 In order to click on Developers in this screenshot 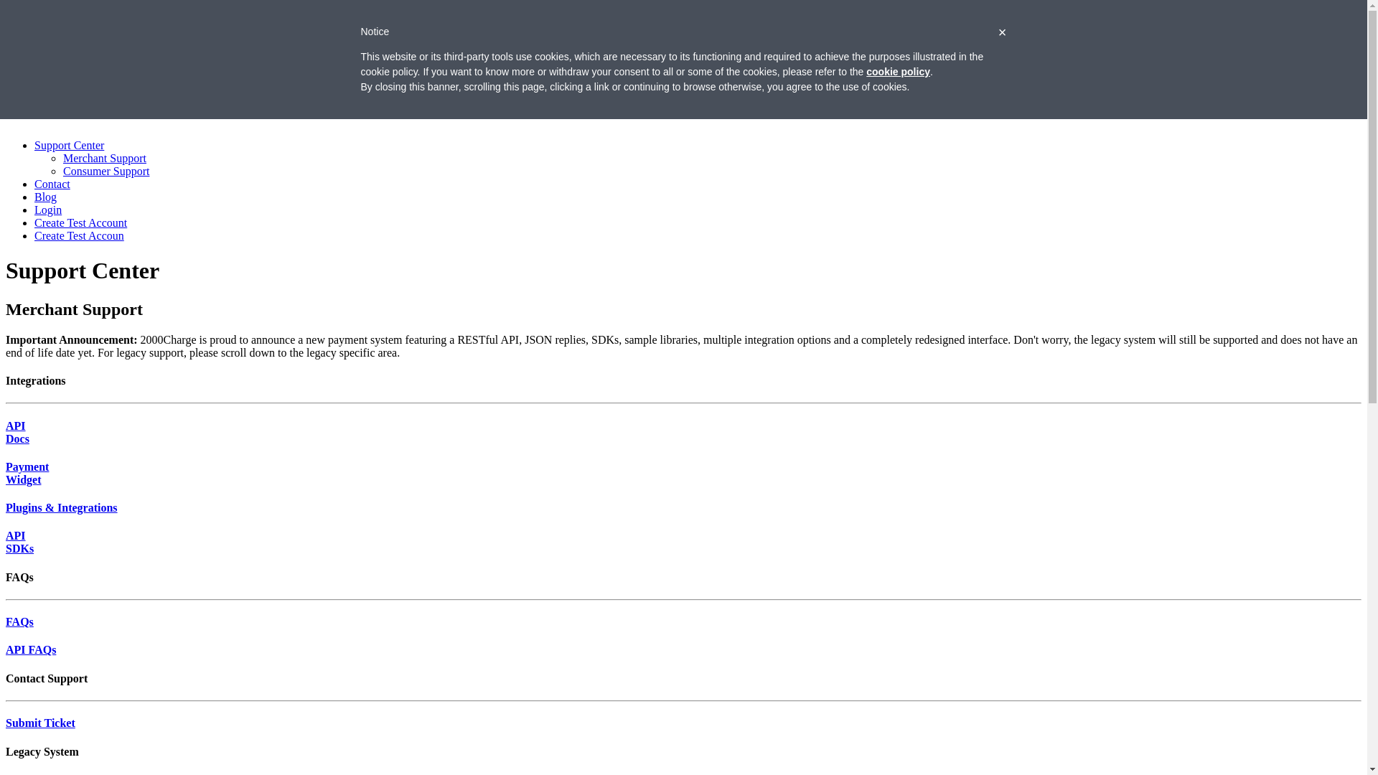, I will do `click(60, 56)`.